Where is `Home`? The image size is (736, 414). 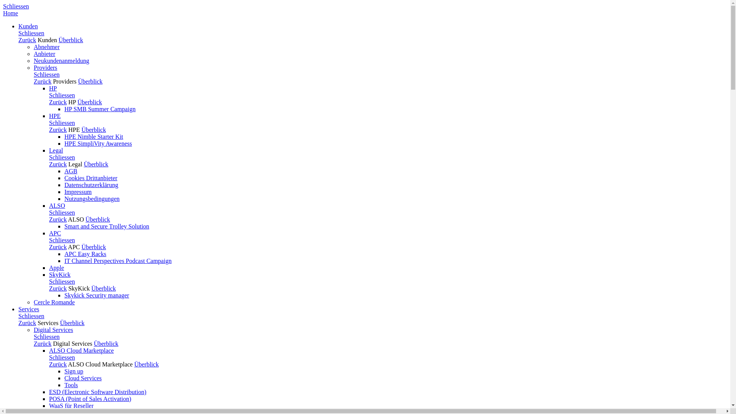
Home is located at coordinates (11, 13).